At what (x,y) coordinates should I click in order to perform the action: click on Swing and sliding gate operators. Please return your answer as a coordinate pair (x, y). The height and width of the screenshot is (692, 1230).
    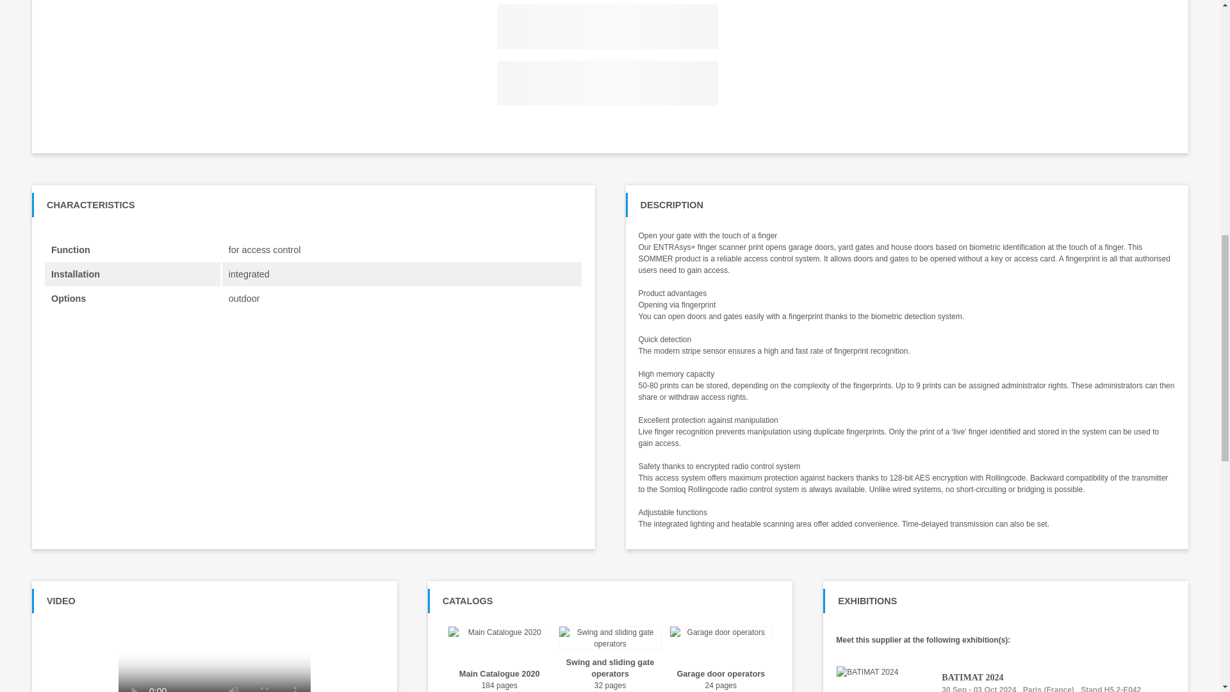
    Looking at the image, I should click on (610, 668).